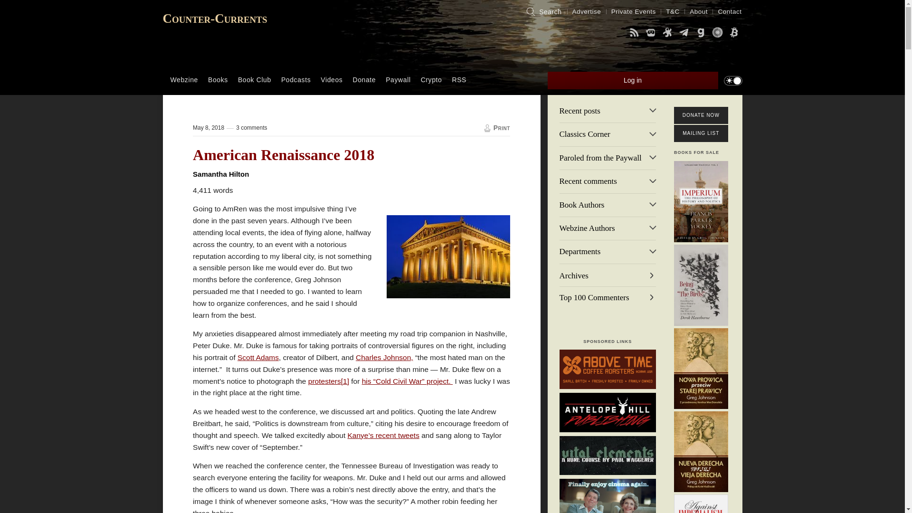  Describe the element at coordinates (364, 79) in the screenshot. I see `Donate` at that location.